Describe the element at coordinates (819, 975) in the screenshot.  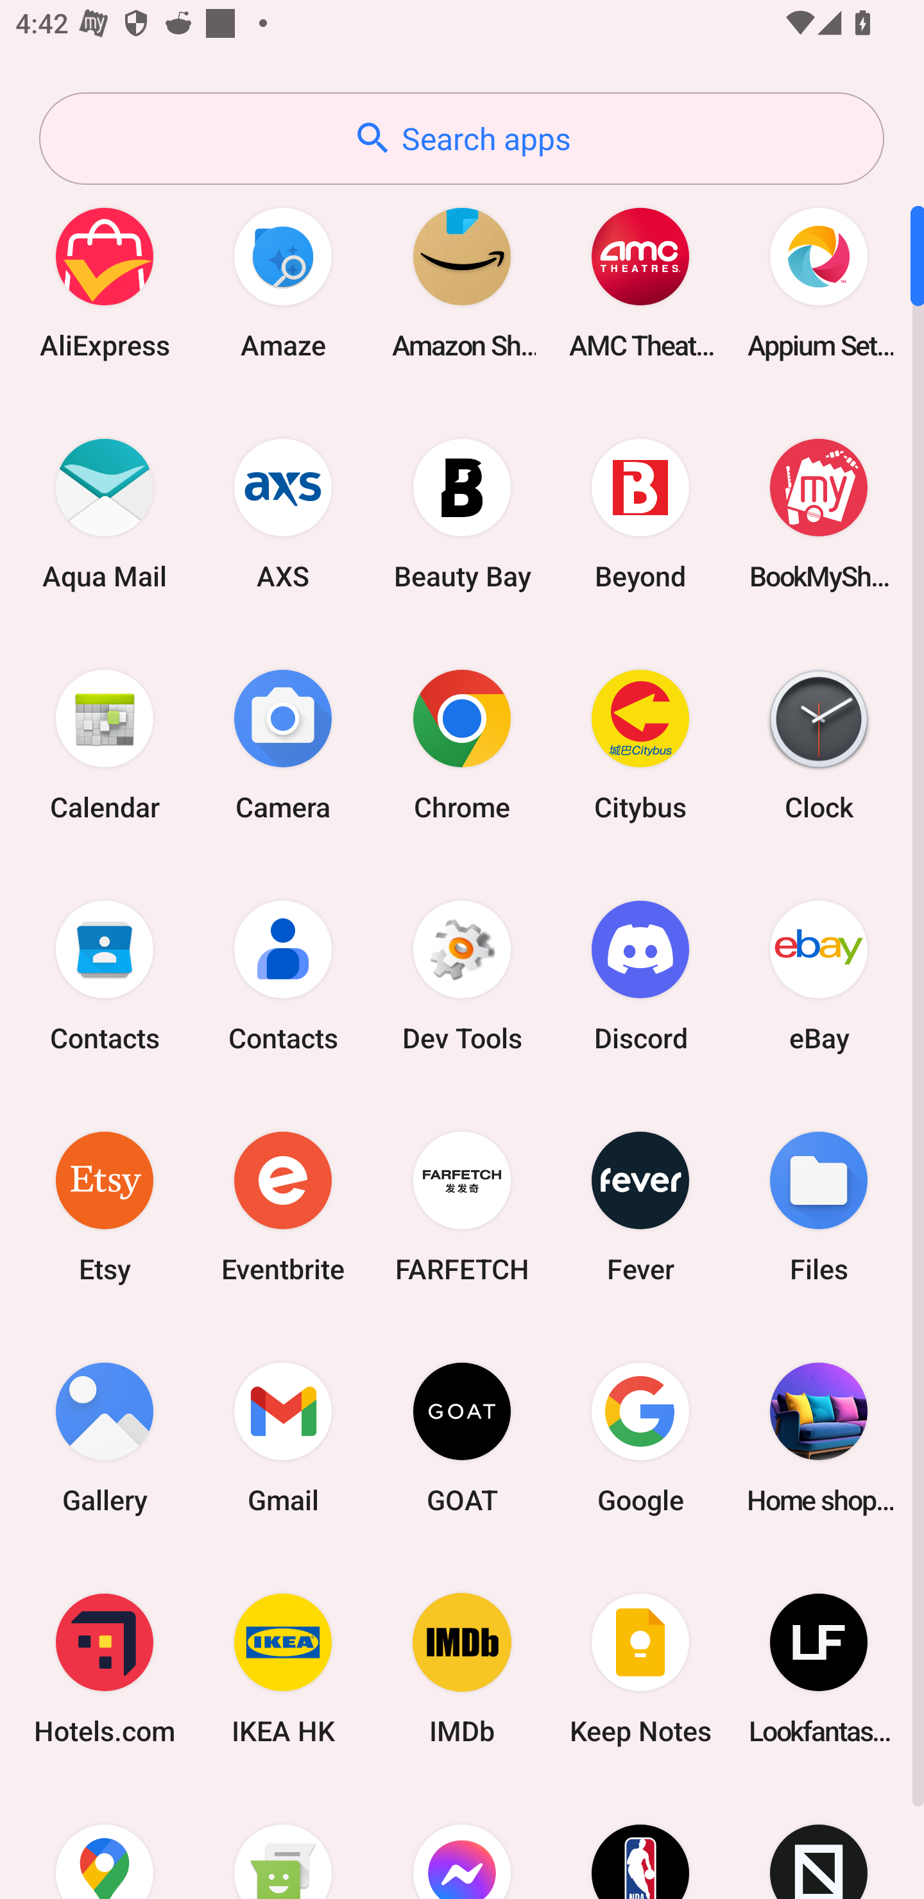
I see `eBay` at that location.